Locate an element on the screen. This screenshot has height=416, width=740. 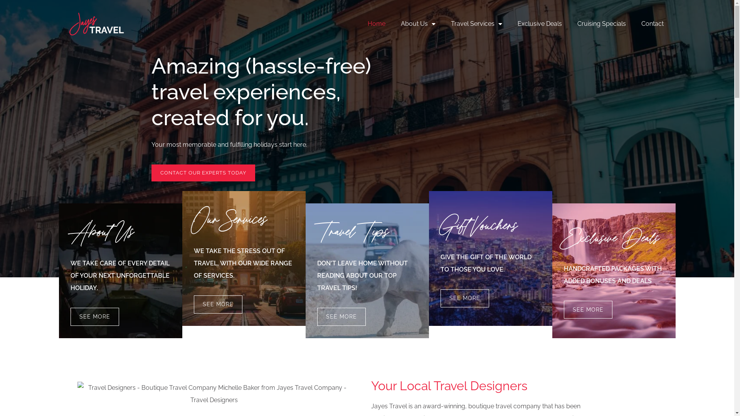
Cruising Specials is located at coordinates (602, 24).